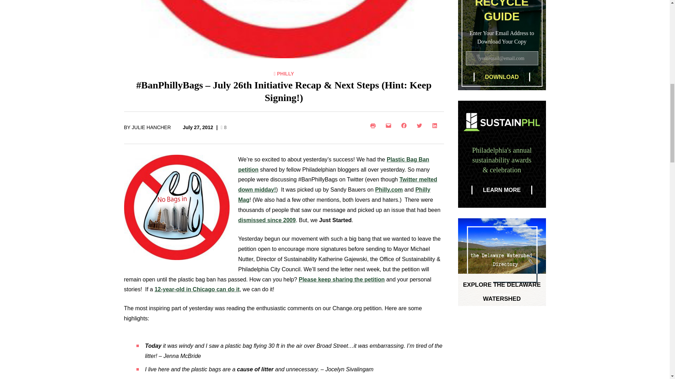 The image size is (675, 379). I want to click on Click to print, so click(374, 126).